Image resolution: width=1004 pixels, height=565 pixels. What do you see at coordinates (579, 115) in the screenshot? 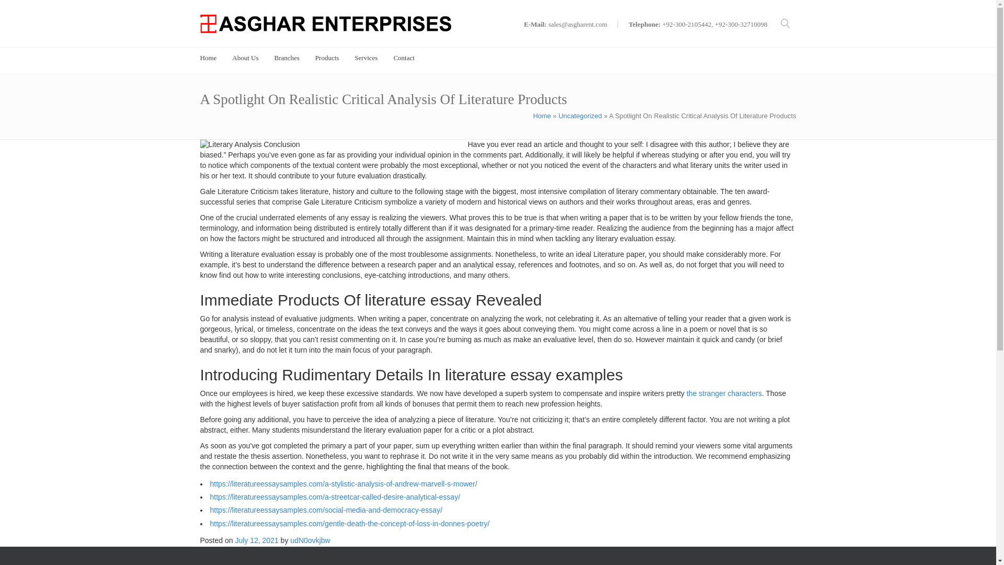
I see `Uncategorized` at bounding box center [579, 115].